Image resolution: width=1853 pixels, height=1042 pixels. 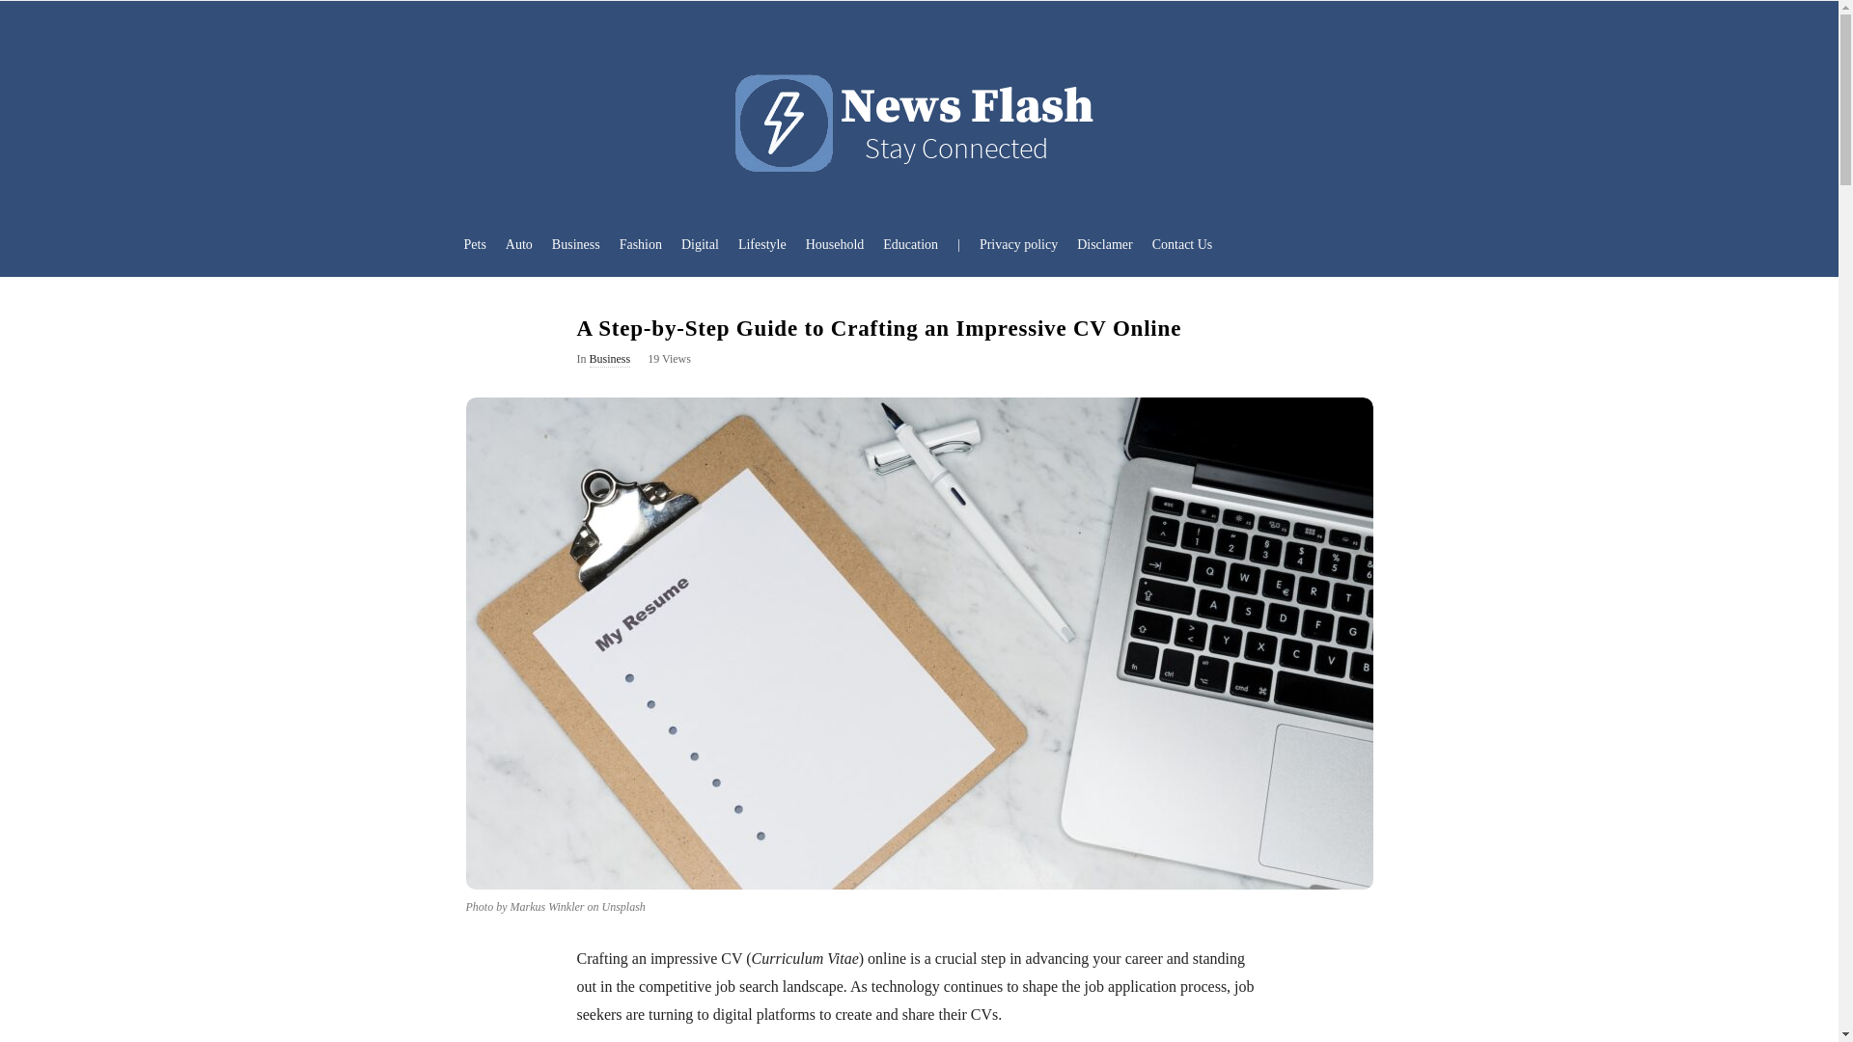 What do you see at coordinates (609, 360) in the screenshot?
I see `Business` at bounding box center [609, 360].